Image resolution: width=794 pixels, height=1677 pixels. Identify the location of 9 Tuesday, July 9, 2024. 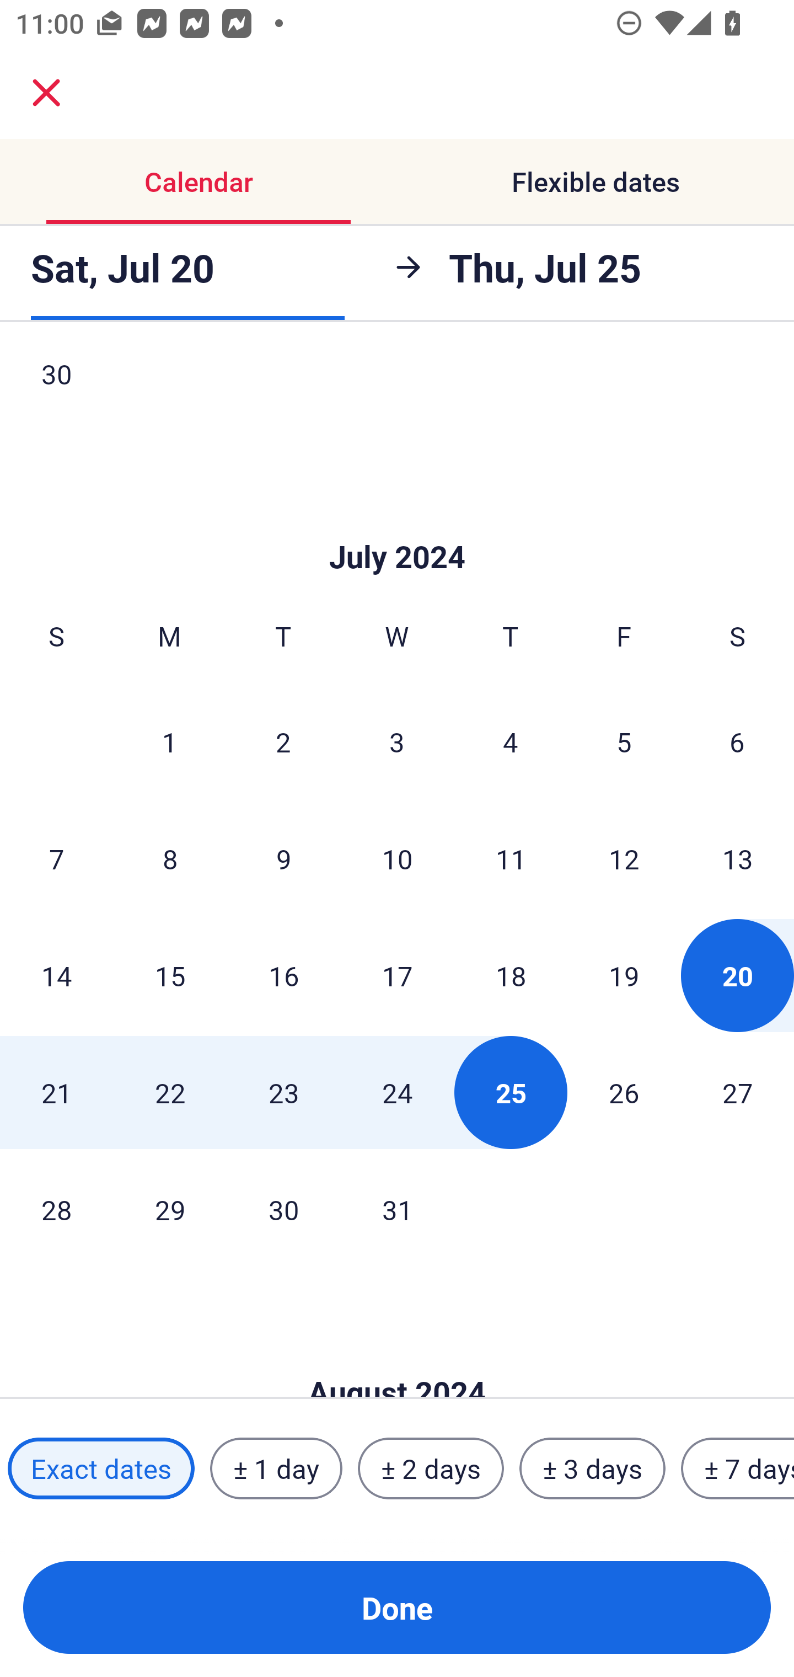
(283, 858).